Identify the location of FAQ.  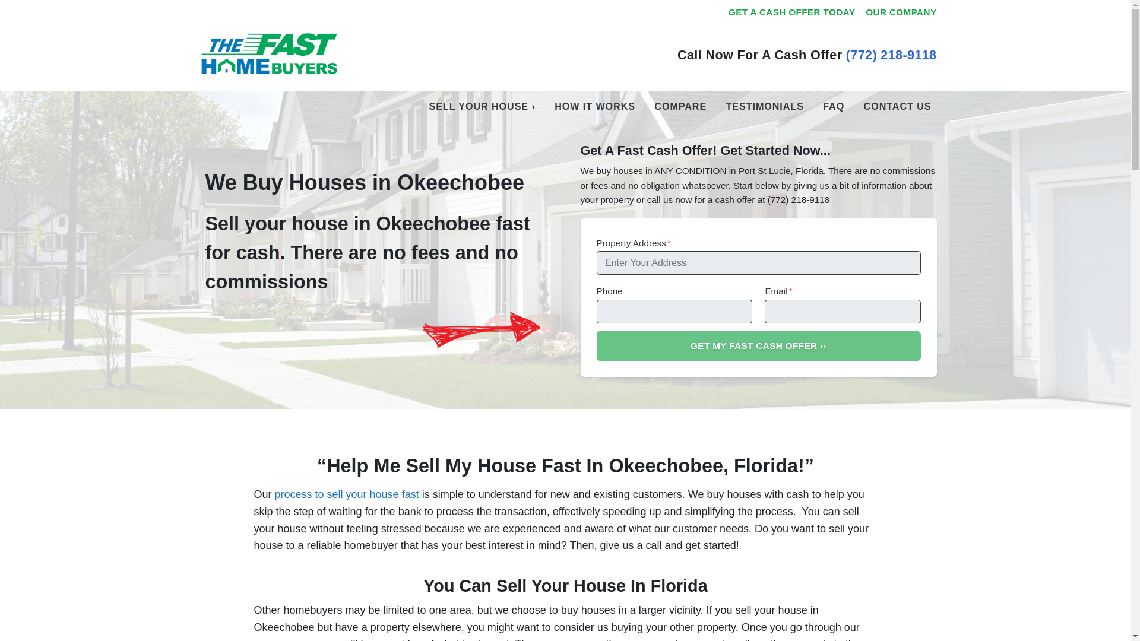
(833, 107).